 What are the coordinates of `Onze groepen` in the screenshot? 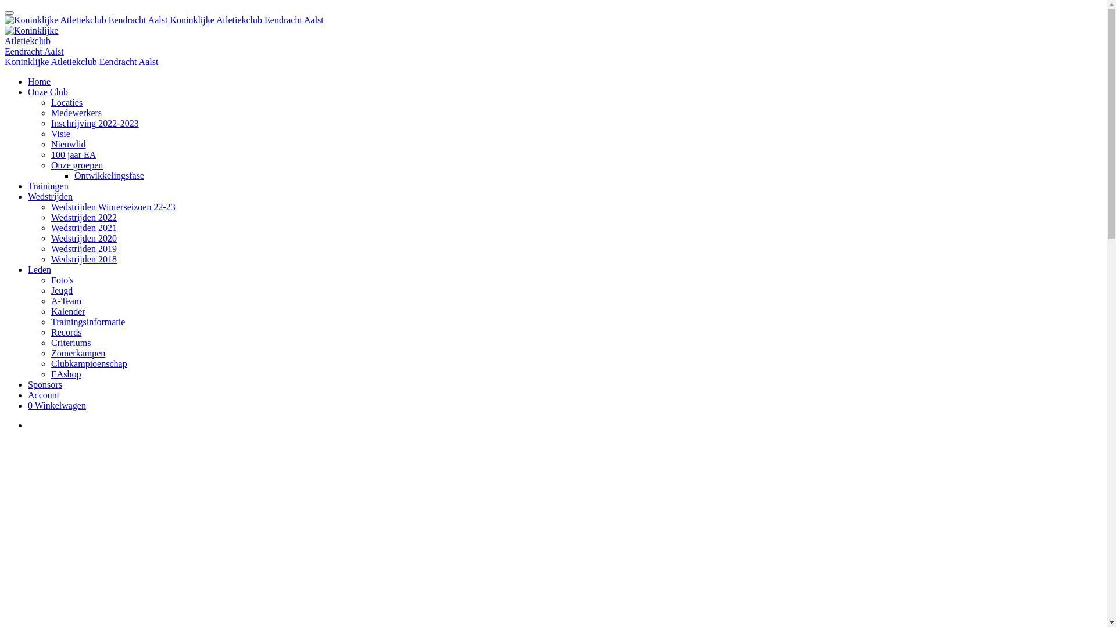 It's located at (77, 165).